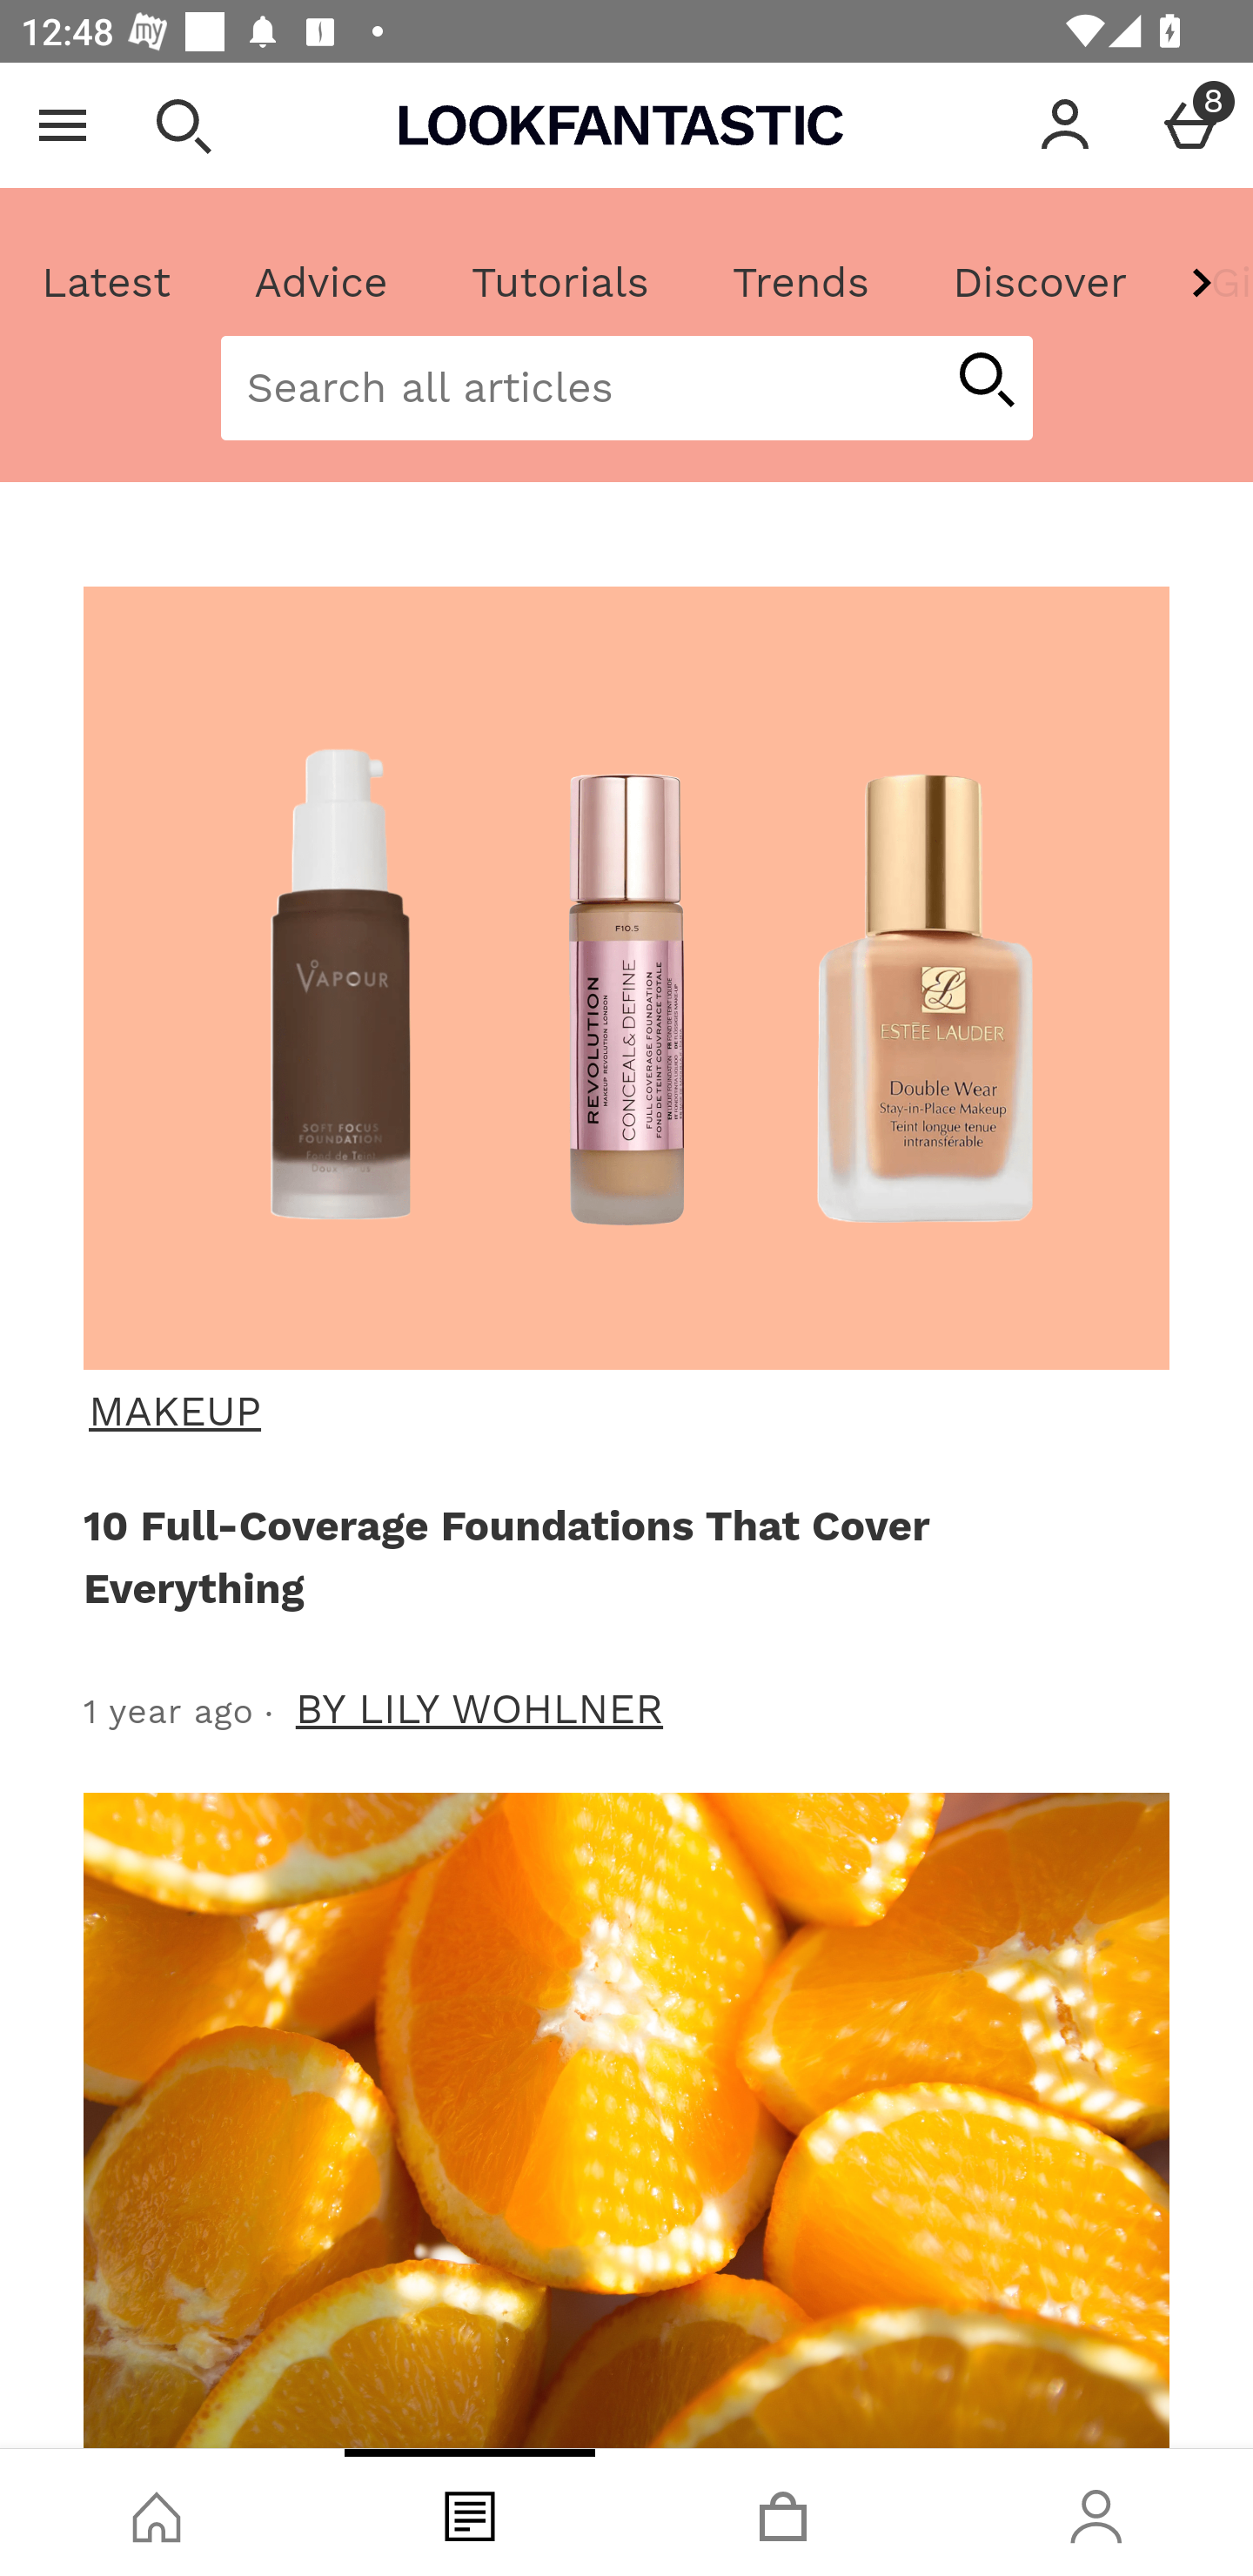  I want to click on Trends, so click(800, 283).